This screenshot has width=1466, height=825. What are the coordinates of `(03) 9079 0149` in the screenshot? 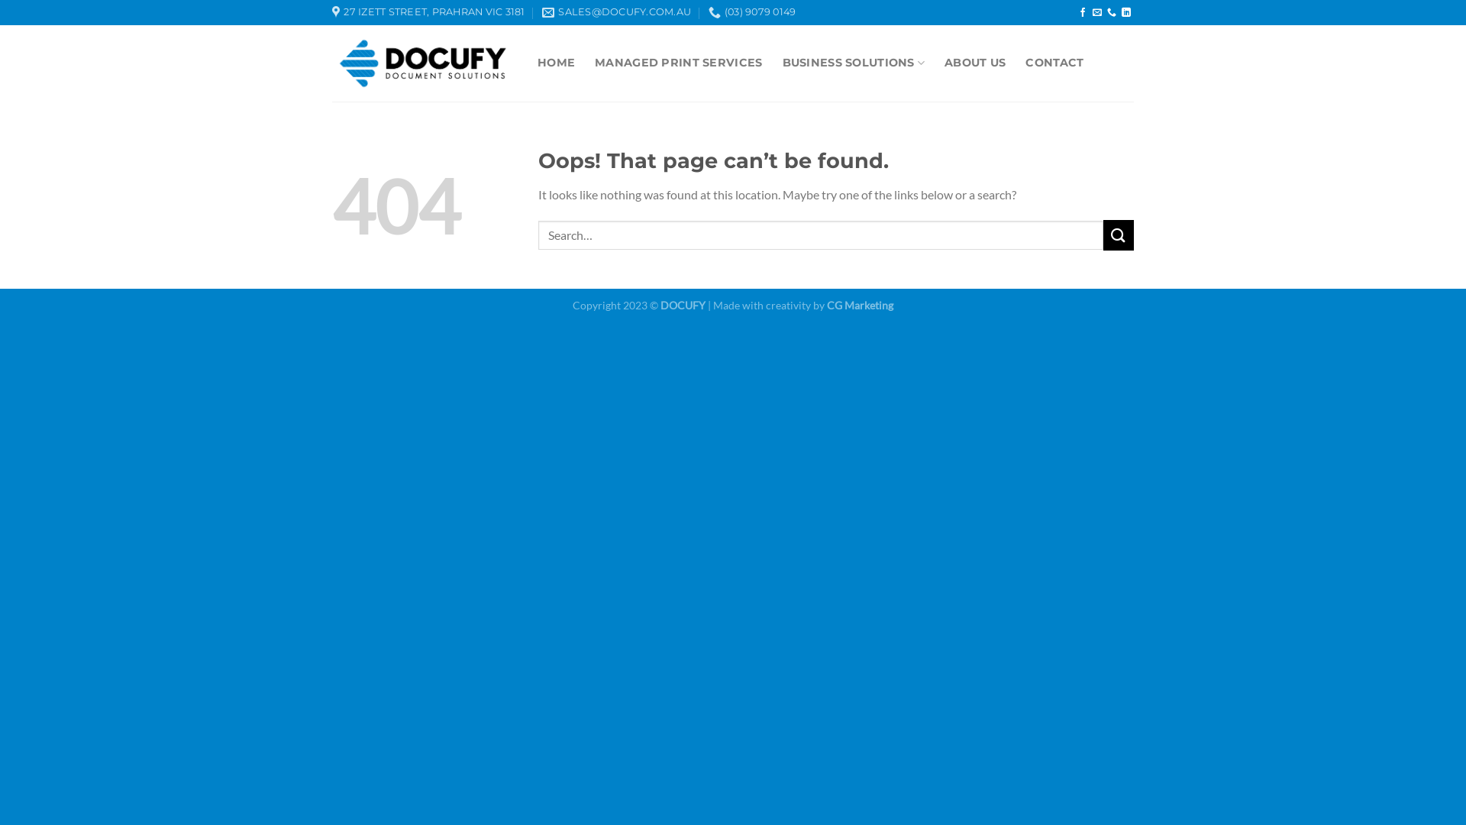 It's located at (753, 12).